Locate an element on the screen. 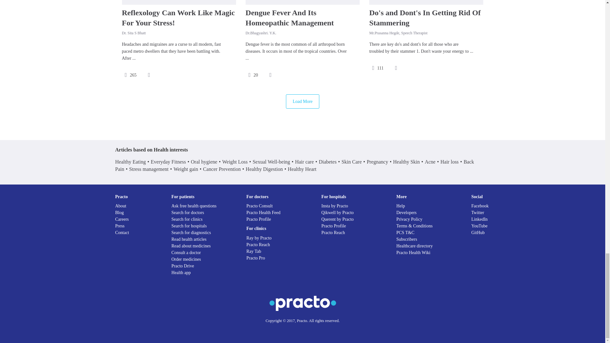 The height and width of the screenshot is (343, 610). Consult a doctor is located at coordinates (186, 253).